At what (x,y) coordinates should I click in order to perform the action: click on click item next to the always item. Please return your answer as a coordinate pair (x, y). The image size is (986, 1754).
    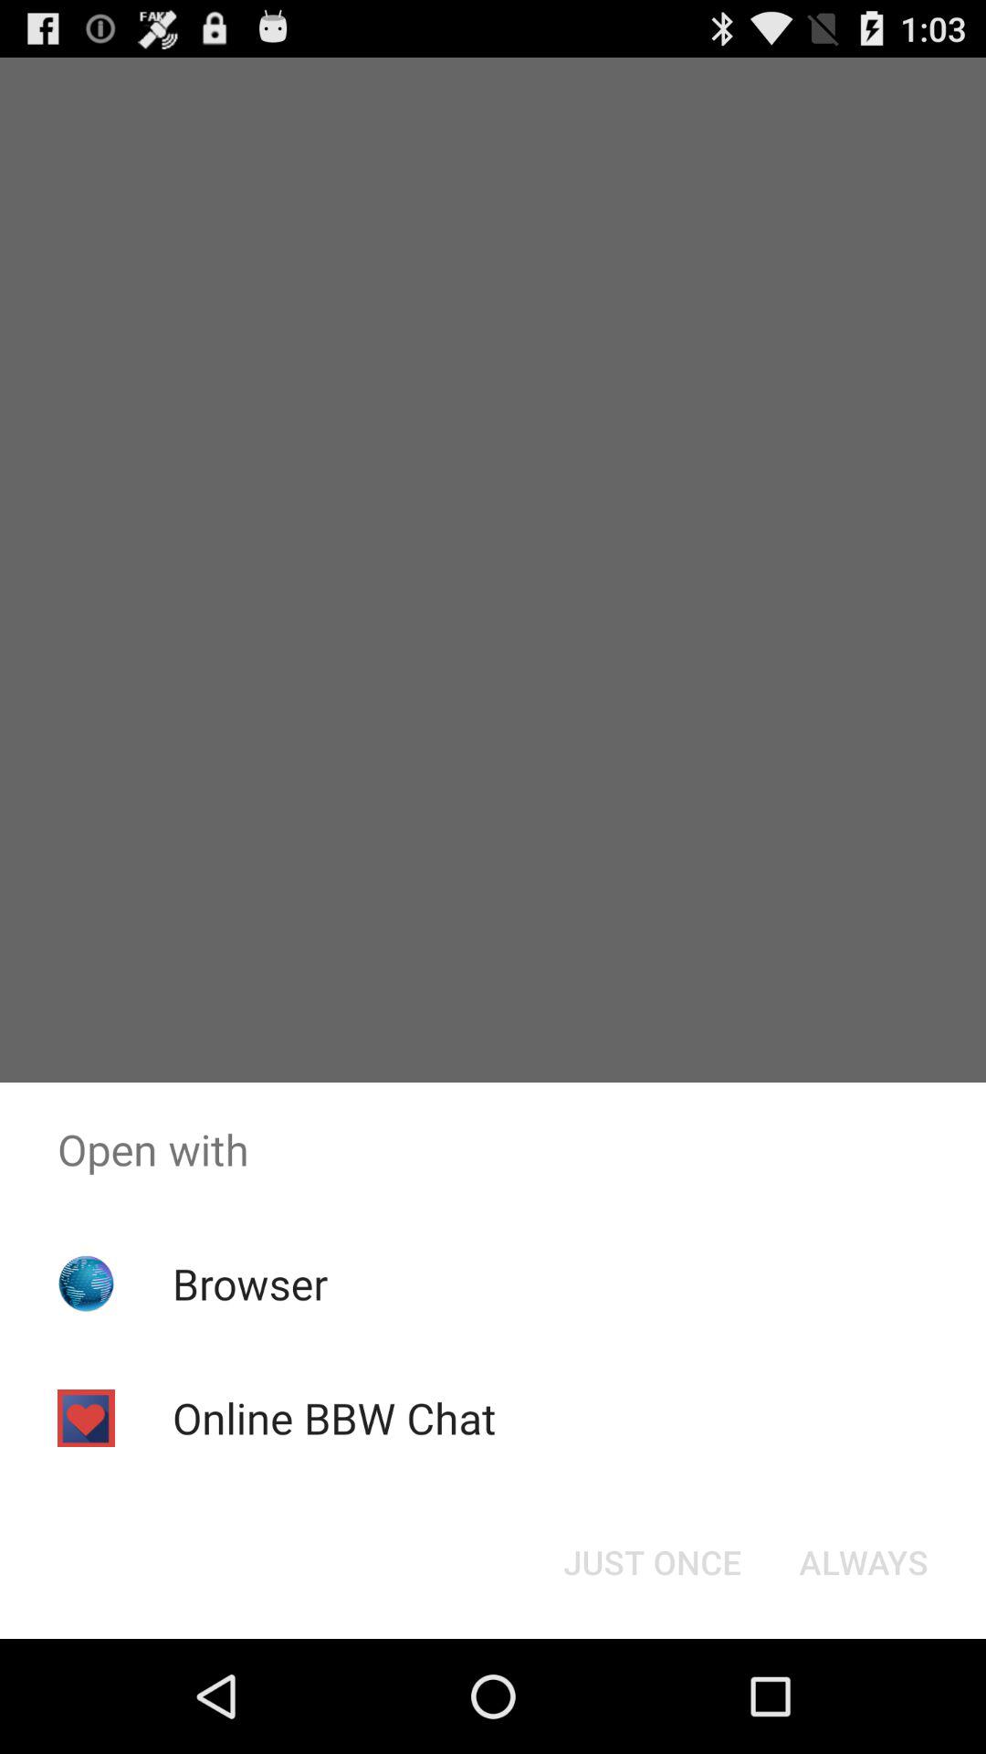
    Looking at the image, I should click on (652, 1562).